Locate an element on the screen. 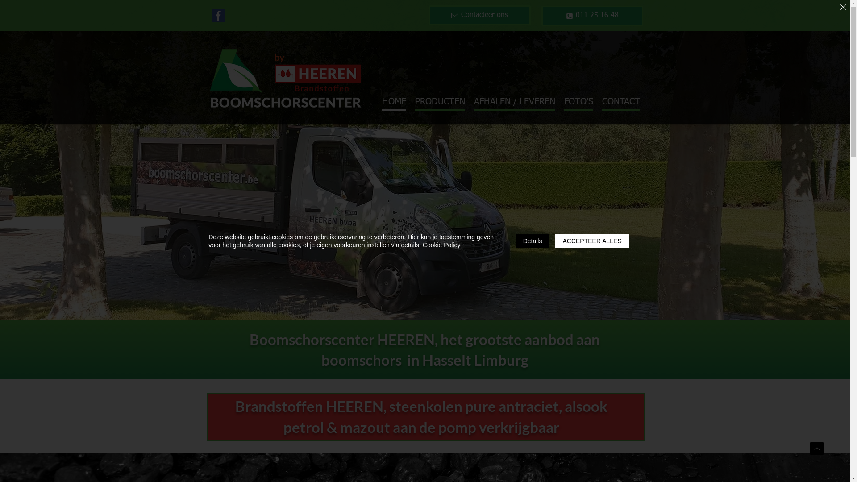  011 25 16 48 is located at coordinates (592, 16).